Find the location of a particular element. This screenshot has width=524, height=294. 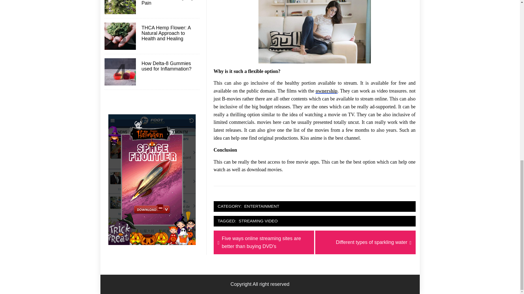

Finding Relief: Delta 8 Flower Use for Ongoing Pain is located at coordinates (326, 91).